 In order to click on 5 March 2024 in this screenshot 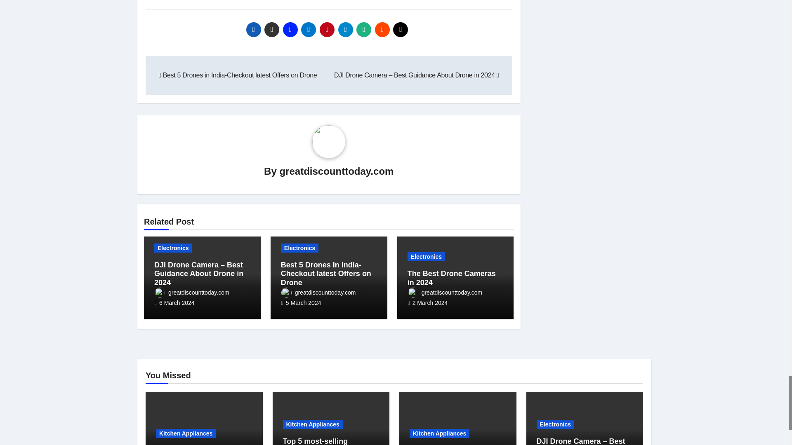, I will do `click(304, 302)`.